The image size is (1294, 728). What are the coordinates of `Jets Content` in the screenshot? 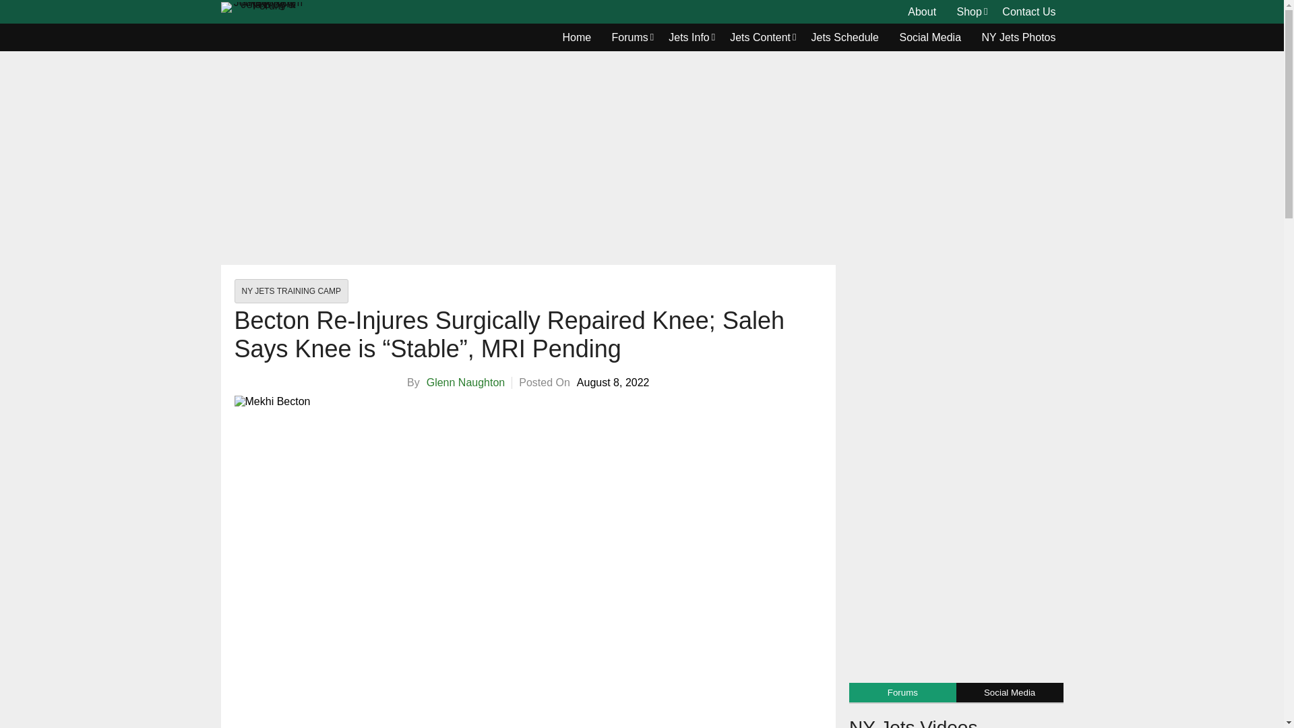 It's located at (760, 38).